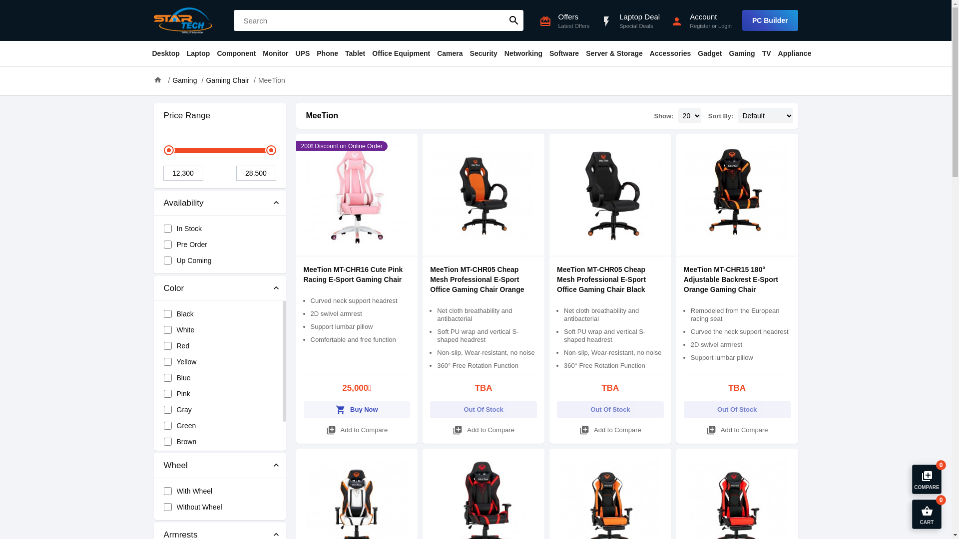  Describe the element at coordinates (303, 53) in the screenshot. I see `UPS` at that location.